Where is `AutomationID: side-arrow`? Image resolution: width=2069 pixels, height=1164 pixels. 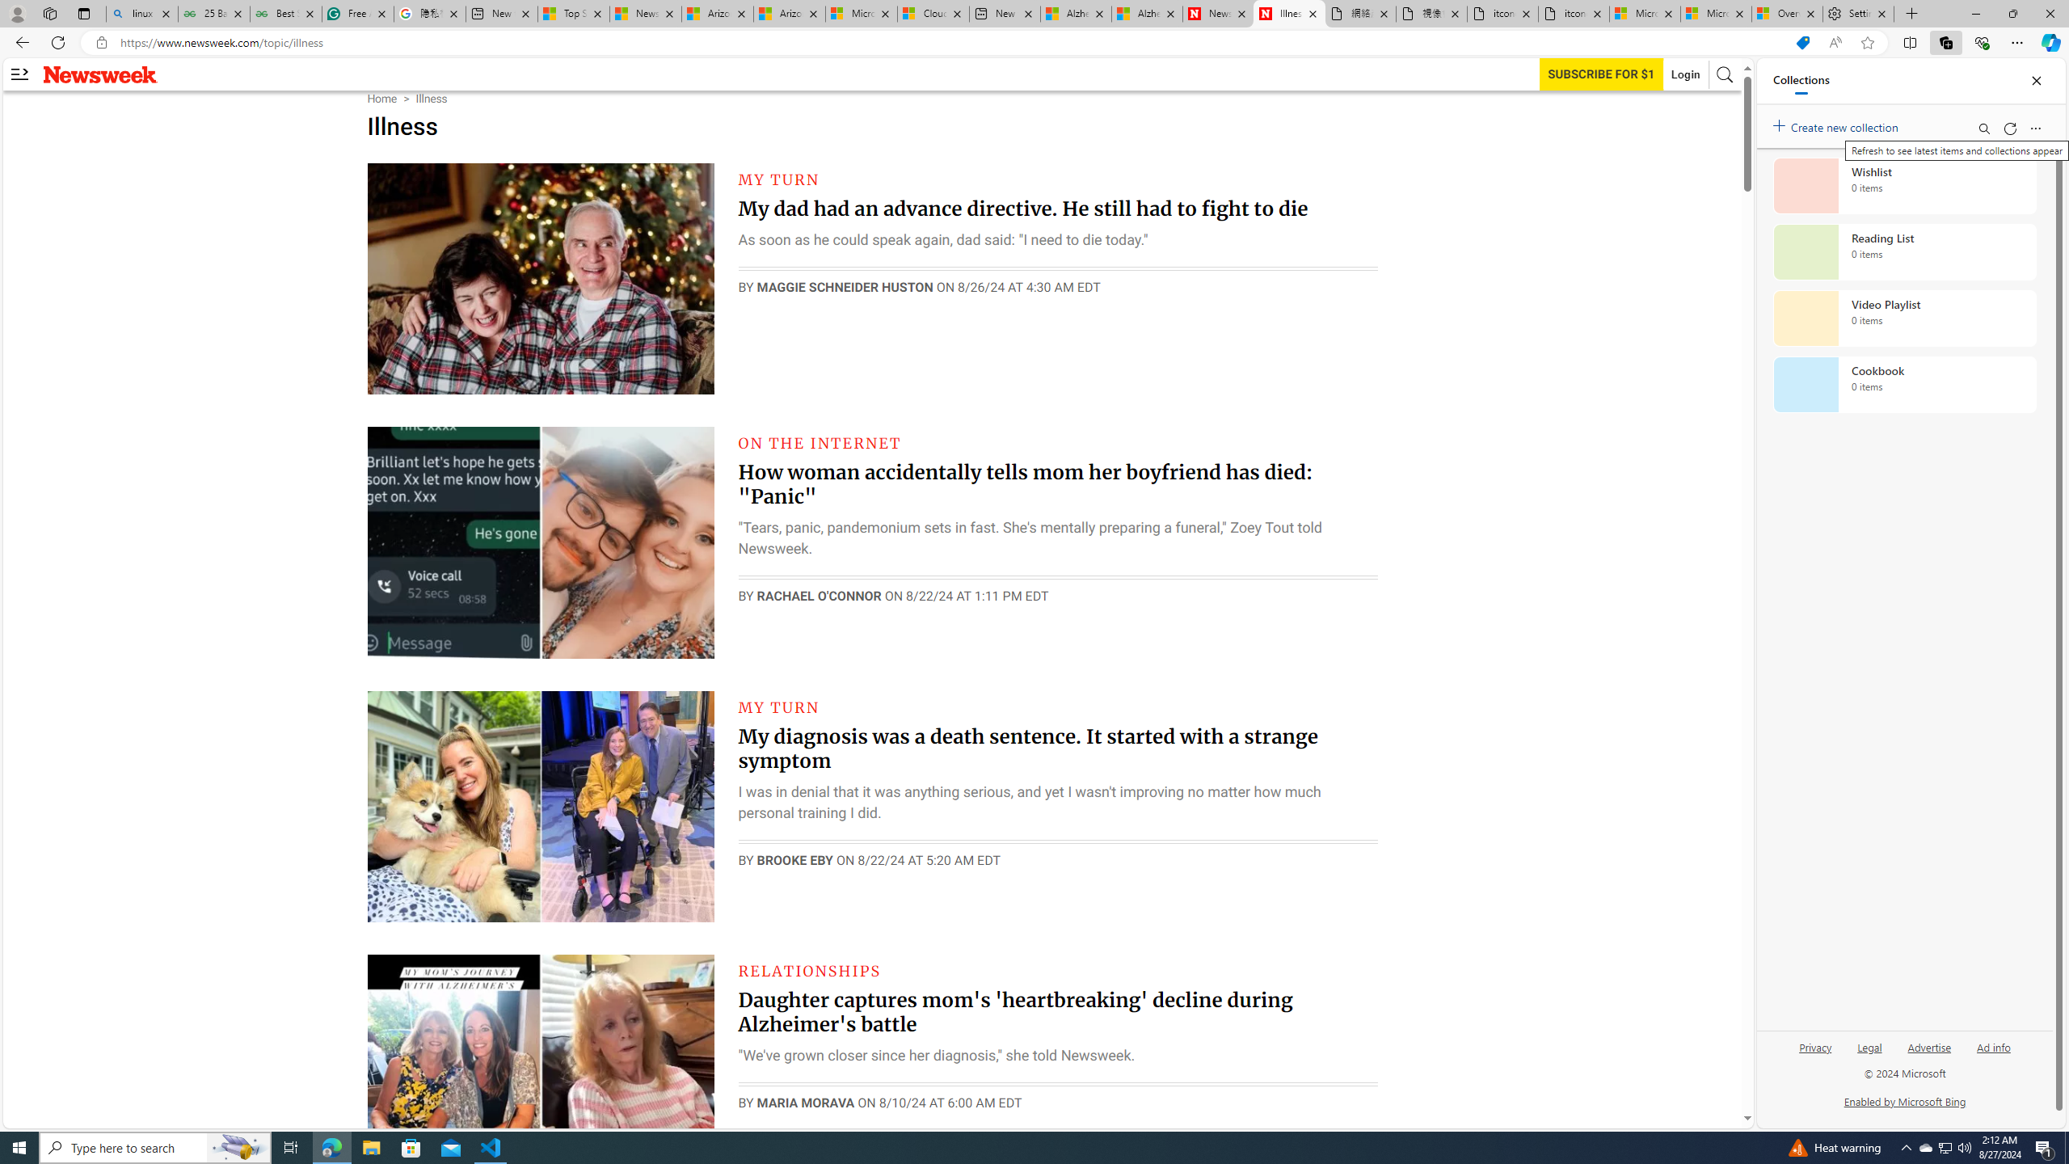
AutomationID: side-arrow is located at coordinates (19, 74).